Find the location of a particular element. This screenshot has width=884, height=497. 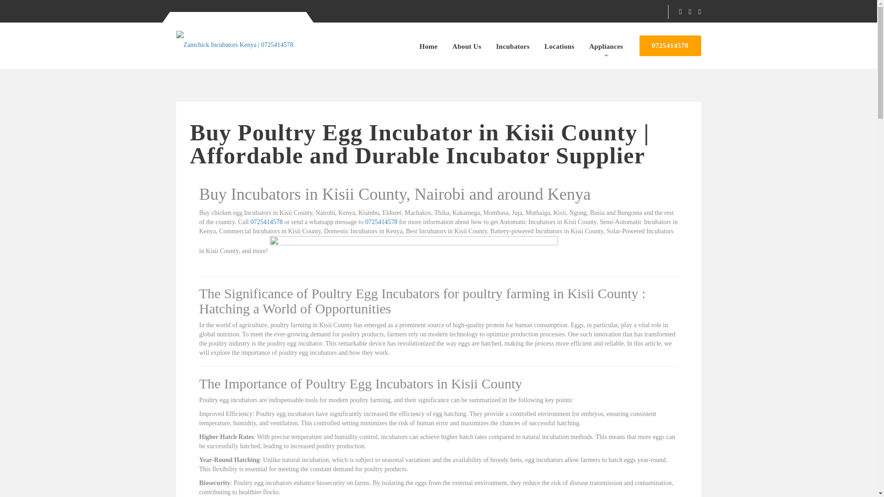

Incubators is located at coordinates (513, 46).